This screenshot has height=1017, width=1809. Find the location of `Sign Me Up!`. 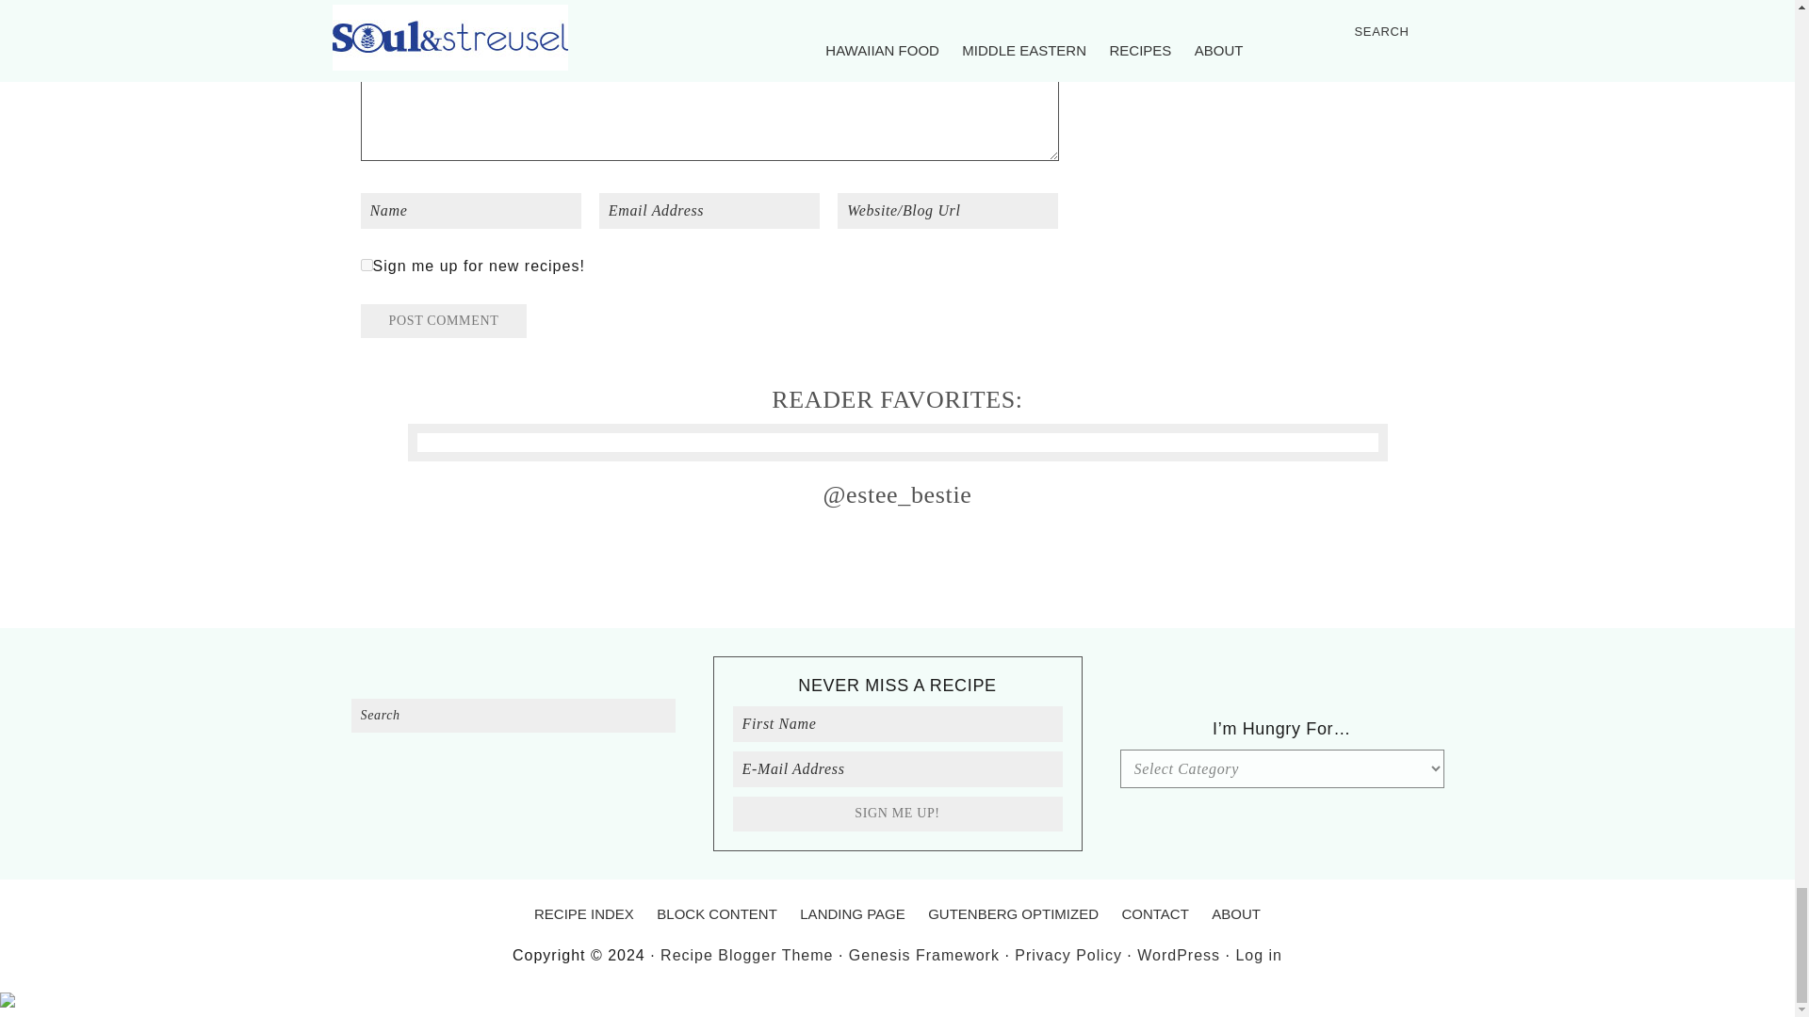

Sign Me Up! is located at coordinates (897, 814).